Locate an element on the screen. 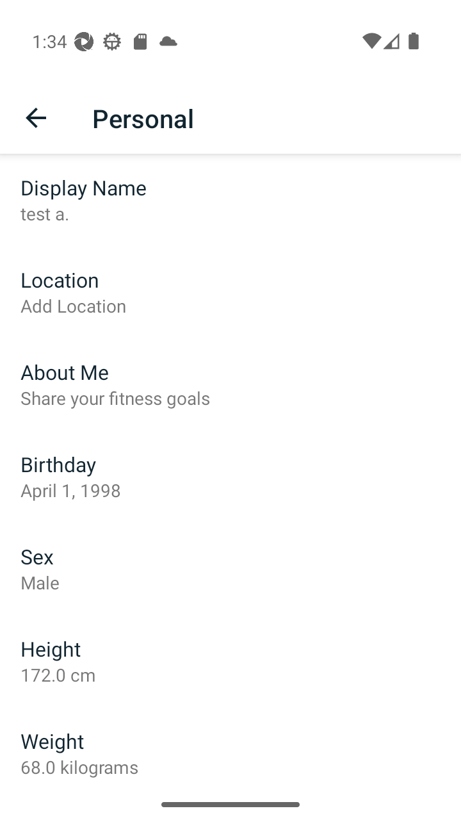 Image resolution: width=461 pixels, height=820 pixels. Location Add Location is located at coordinates (230, 292).